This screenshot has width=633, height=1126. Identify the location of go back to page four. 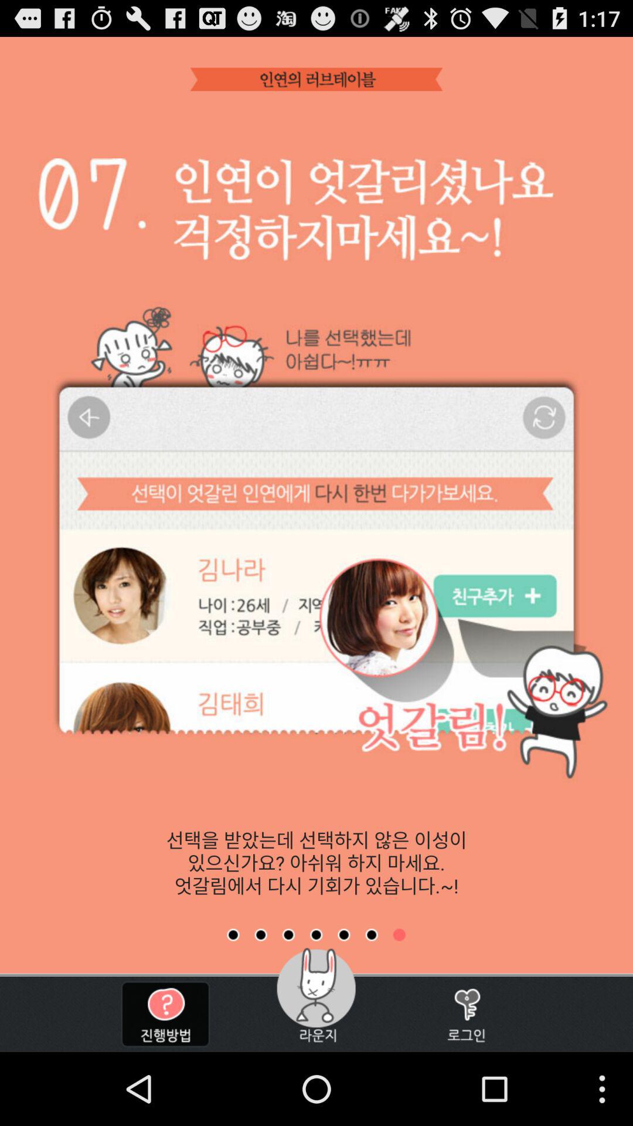
(316, 935).